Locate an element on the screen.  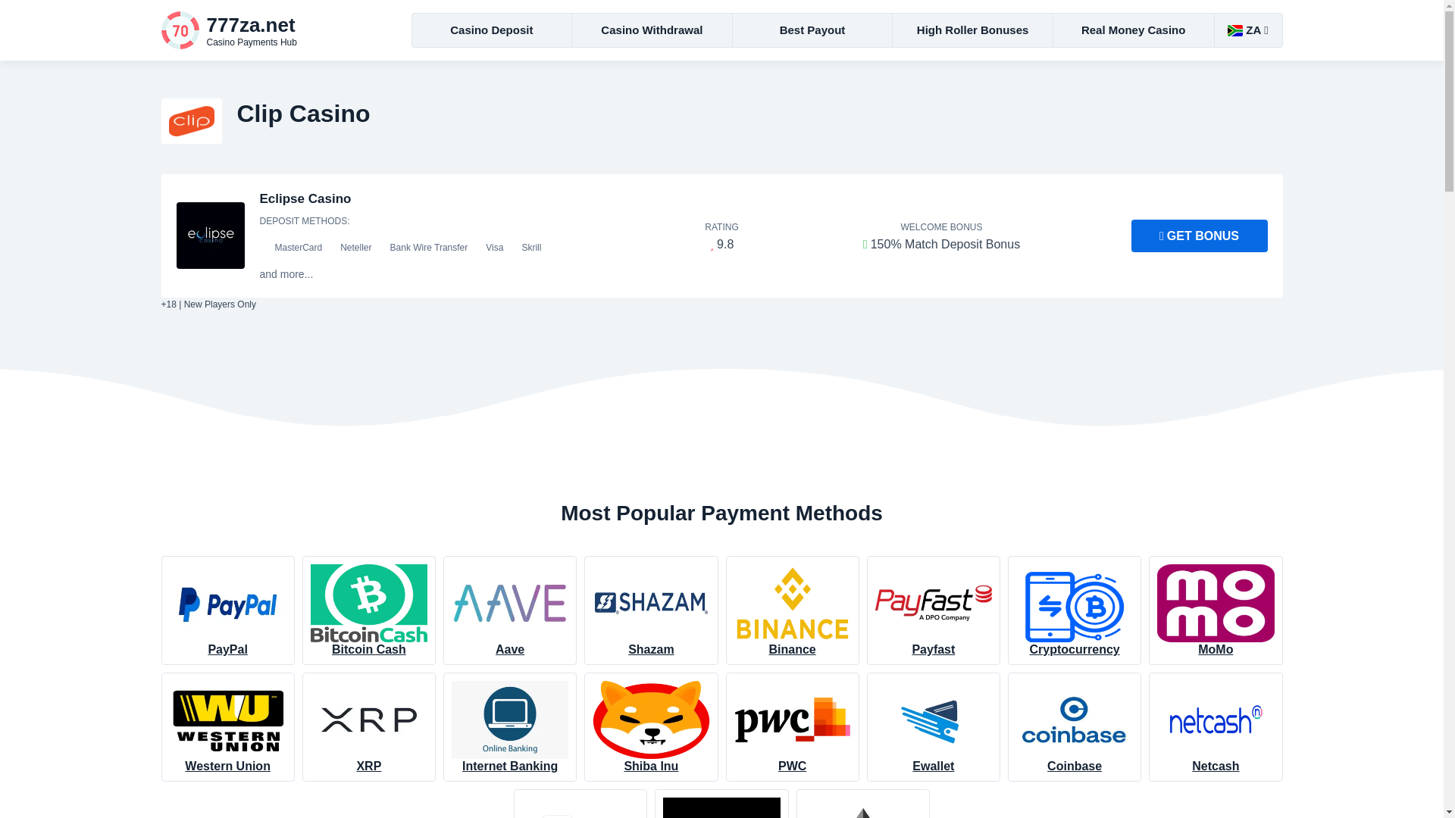
Eclipse Casino is located at coordinates (274, 30).